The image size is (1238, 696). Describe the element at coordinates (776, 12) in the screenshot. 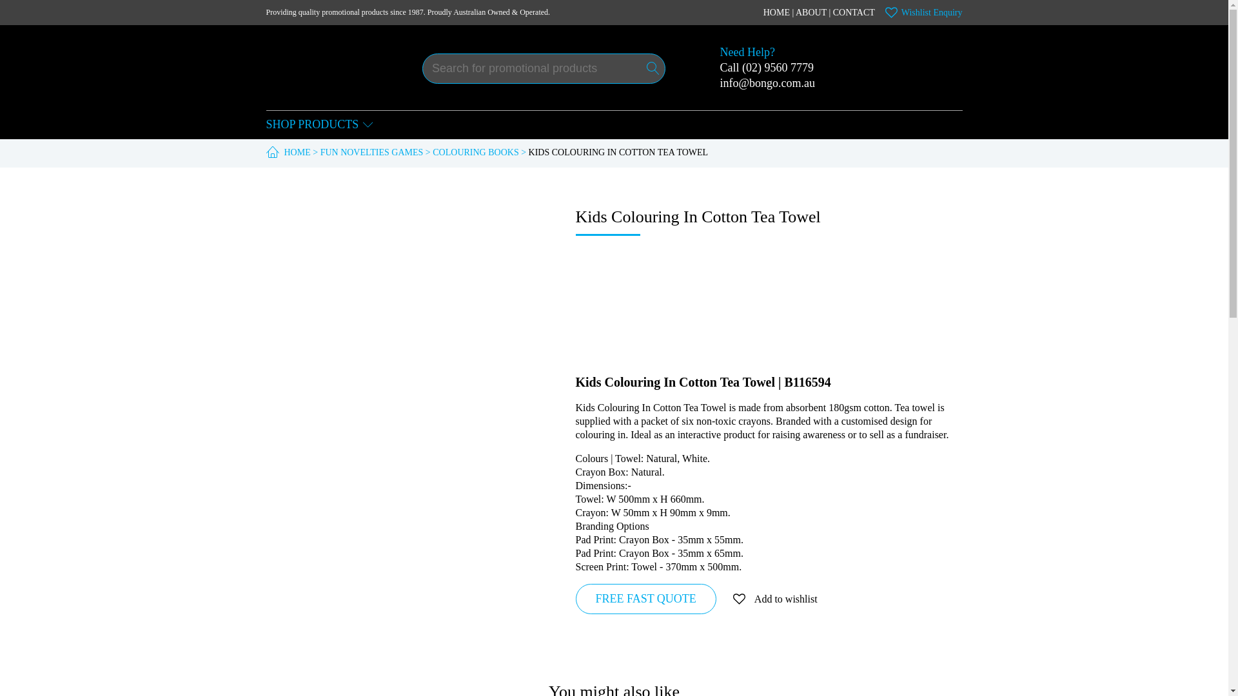

I see `HOME` at that location.